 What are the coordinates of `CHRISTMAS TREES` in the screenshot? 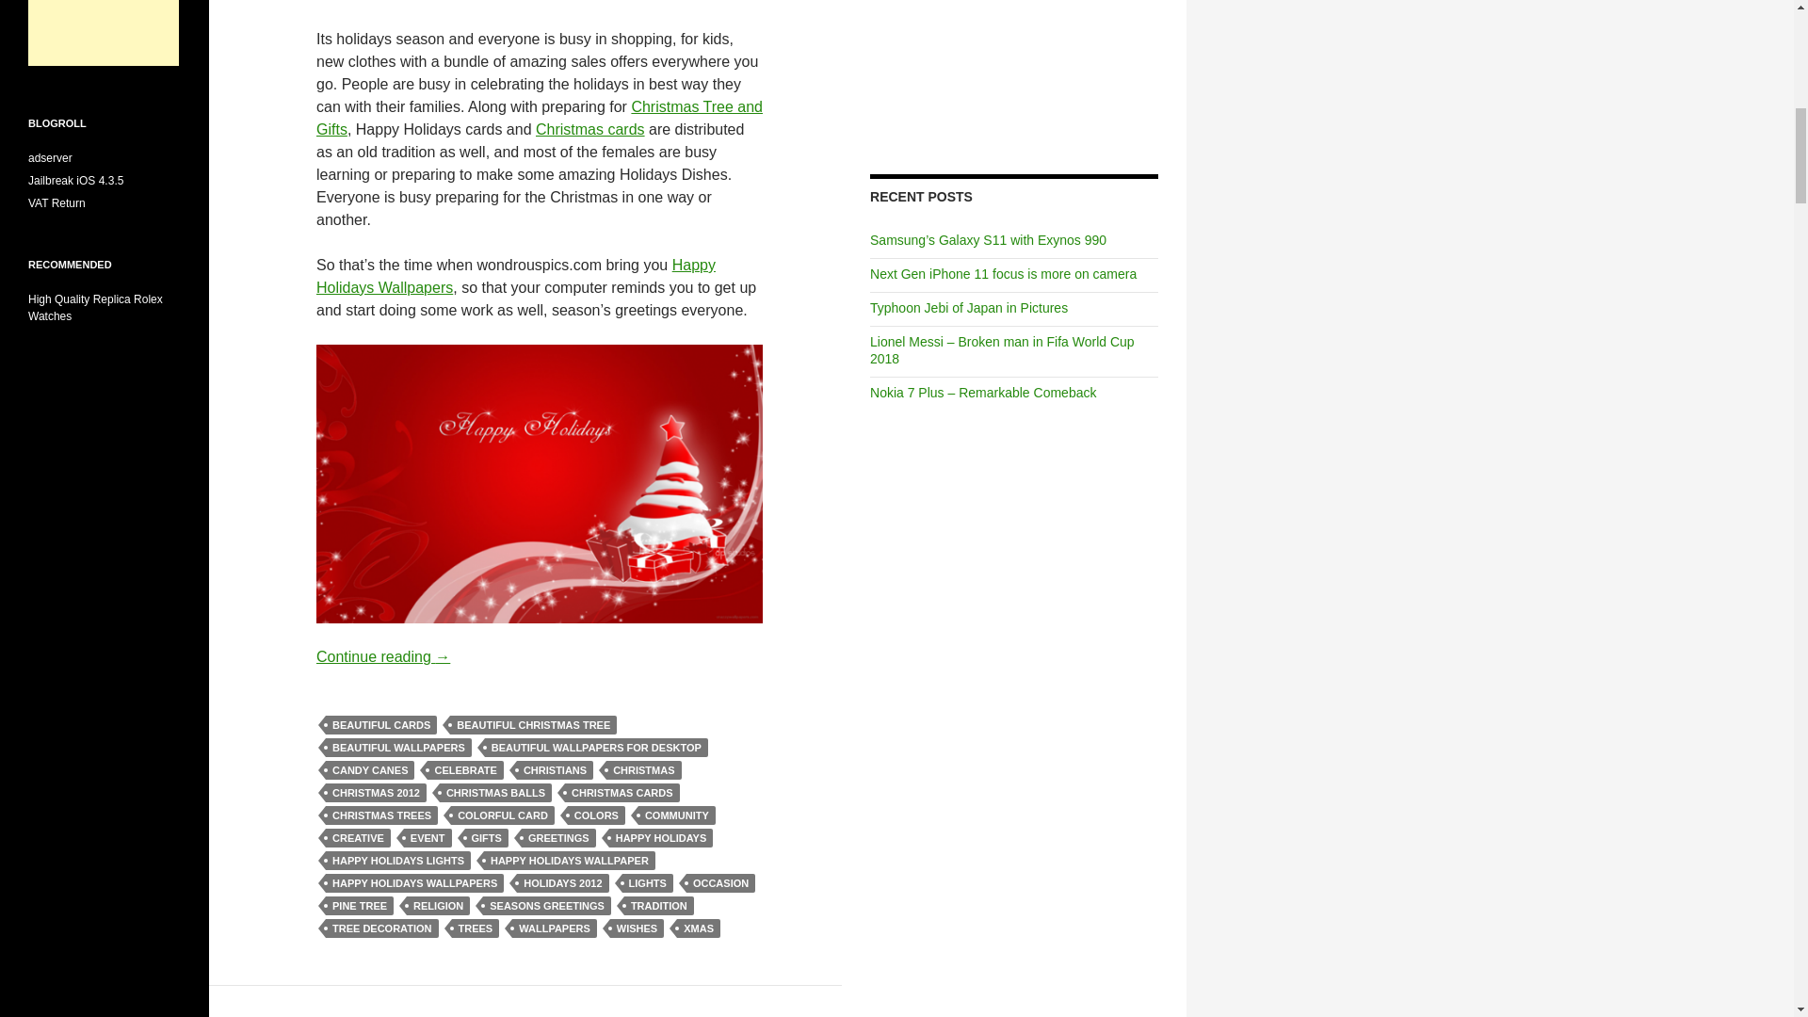 It's located at (380, 815).